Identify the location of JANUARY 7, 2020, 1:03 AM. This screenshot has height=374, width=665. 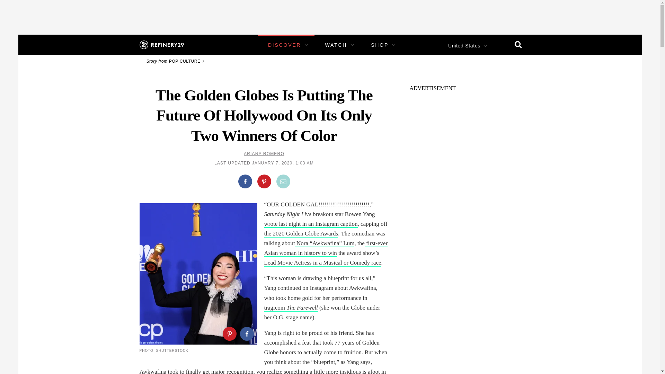
(283, 163).